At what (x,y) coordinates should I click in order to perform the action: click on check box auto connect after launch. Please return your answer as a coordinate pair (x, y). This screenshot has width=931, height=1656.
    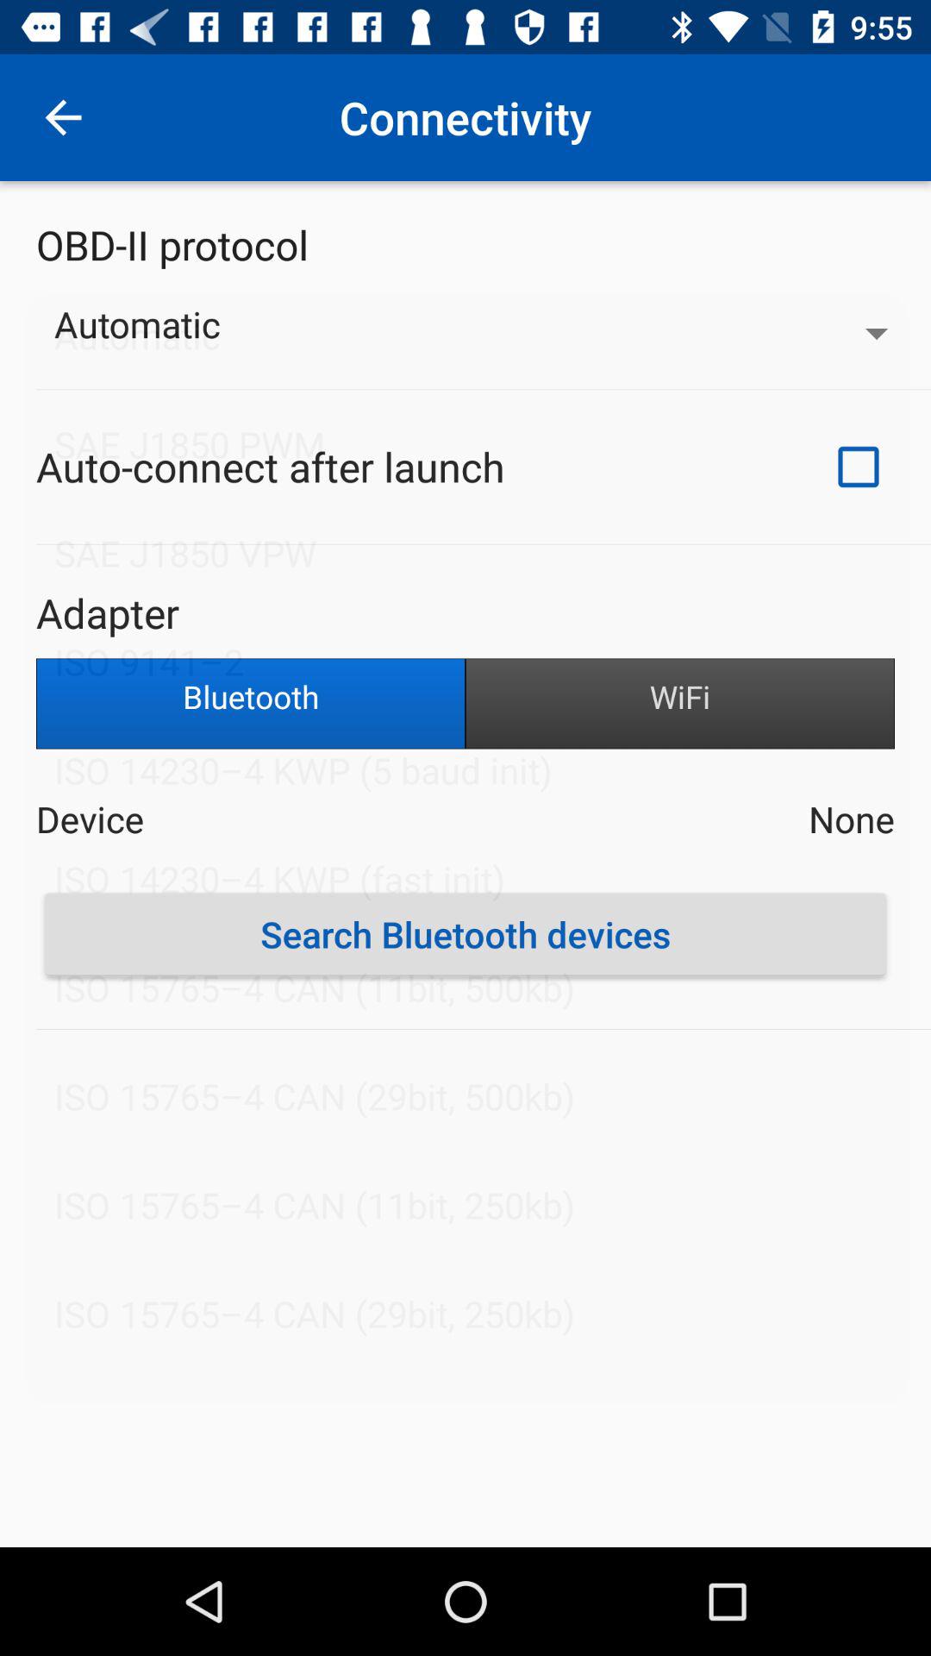
    Looking at the image, I should click on (859, 467).